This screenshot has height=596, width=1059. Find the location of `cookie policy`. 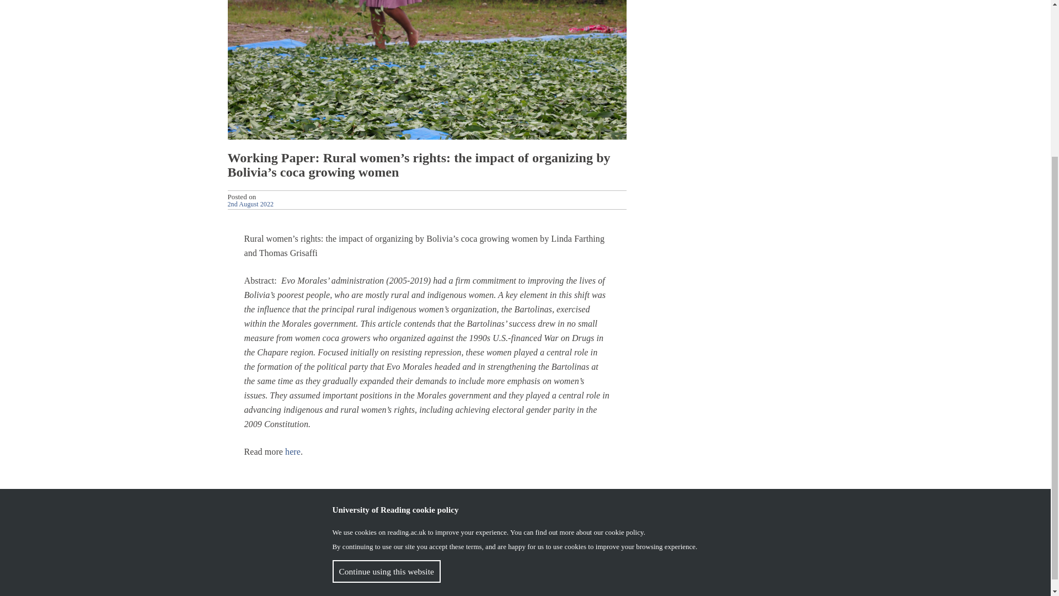

cookie policy is located at coordinates (624, 322).